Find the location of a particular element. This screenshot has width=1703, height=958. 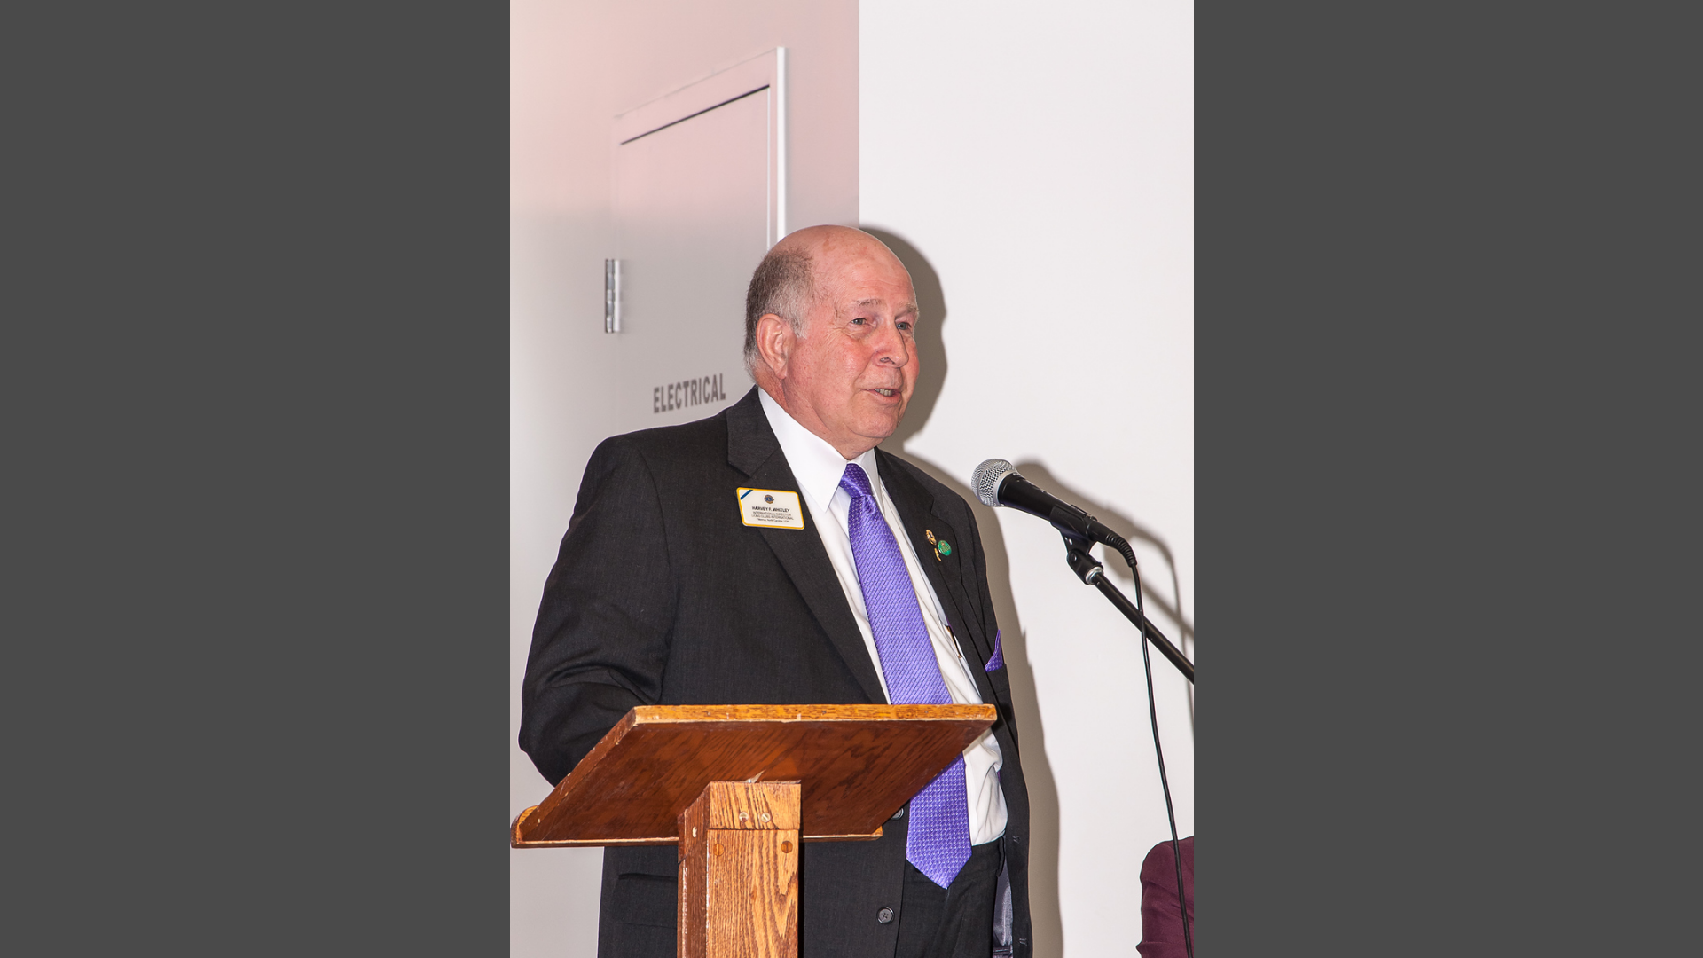

Slideshow is located at coordinates (1671, 577).